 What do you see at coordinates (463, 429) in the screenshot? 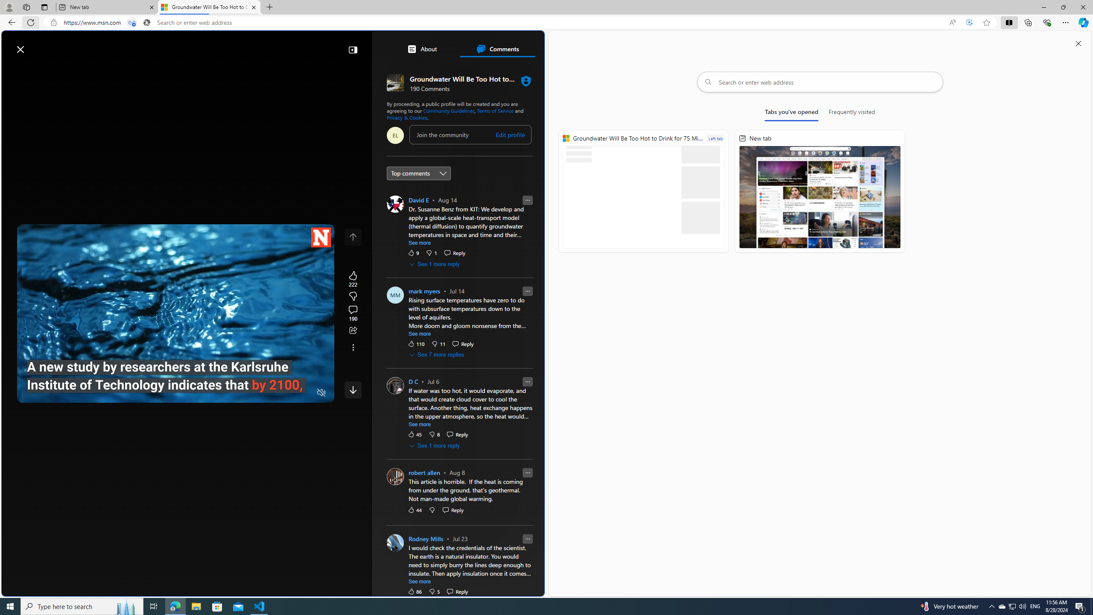
I see `Custom Personal Discounts` at bounding box center [463, 429].